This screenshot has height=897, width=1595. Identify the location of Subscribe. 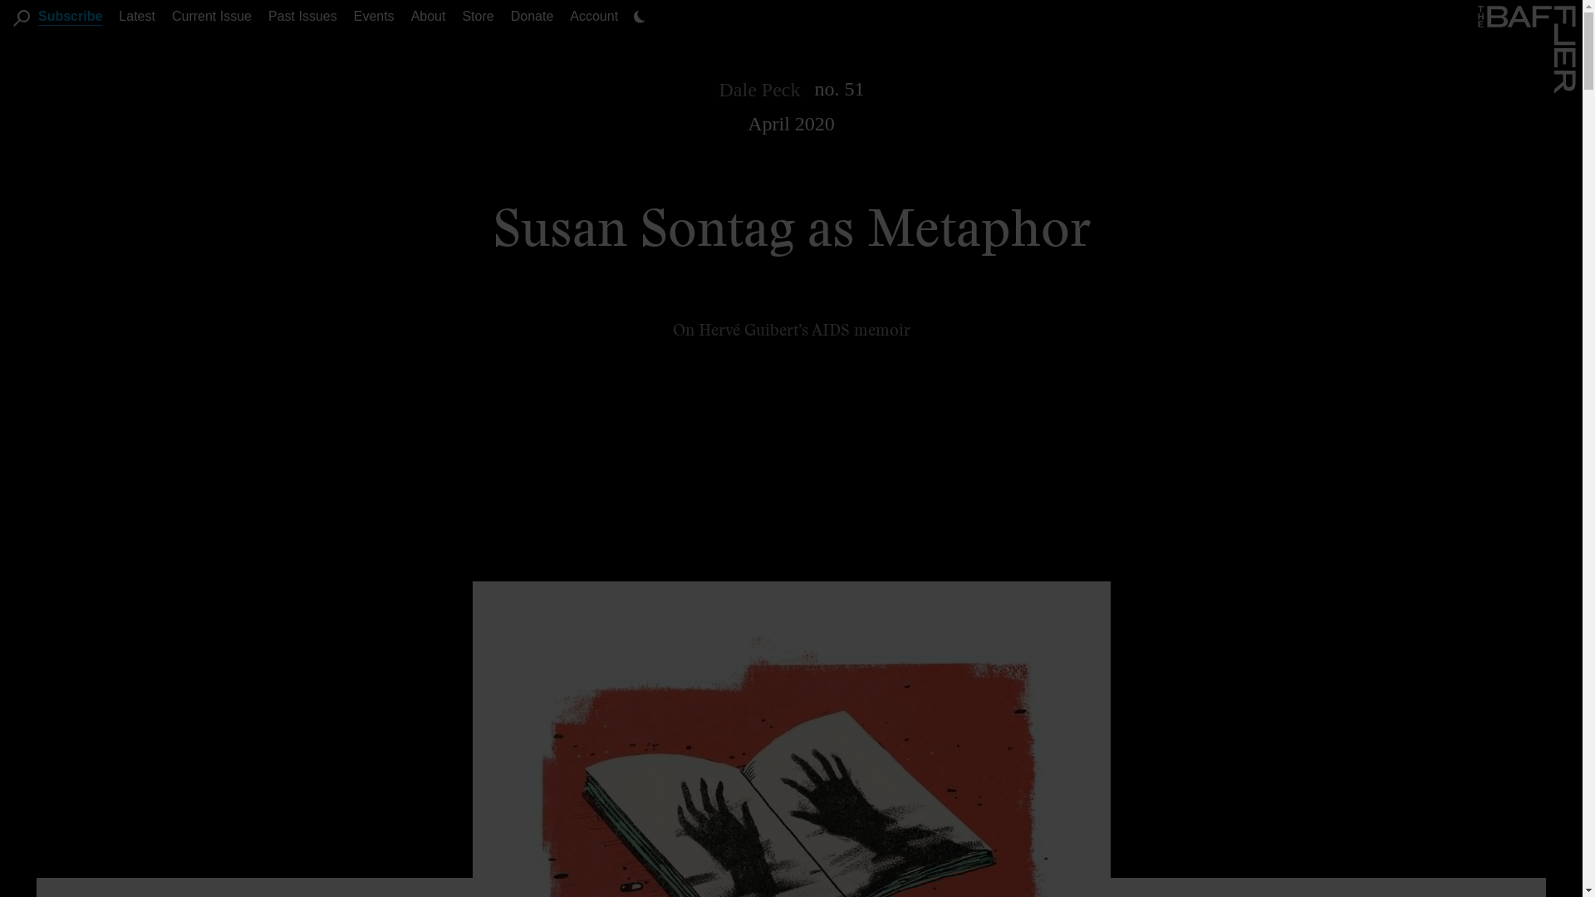
(70, 16).